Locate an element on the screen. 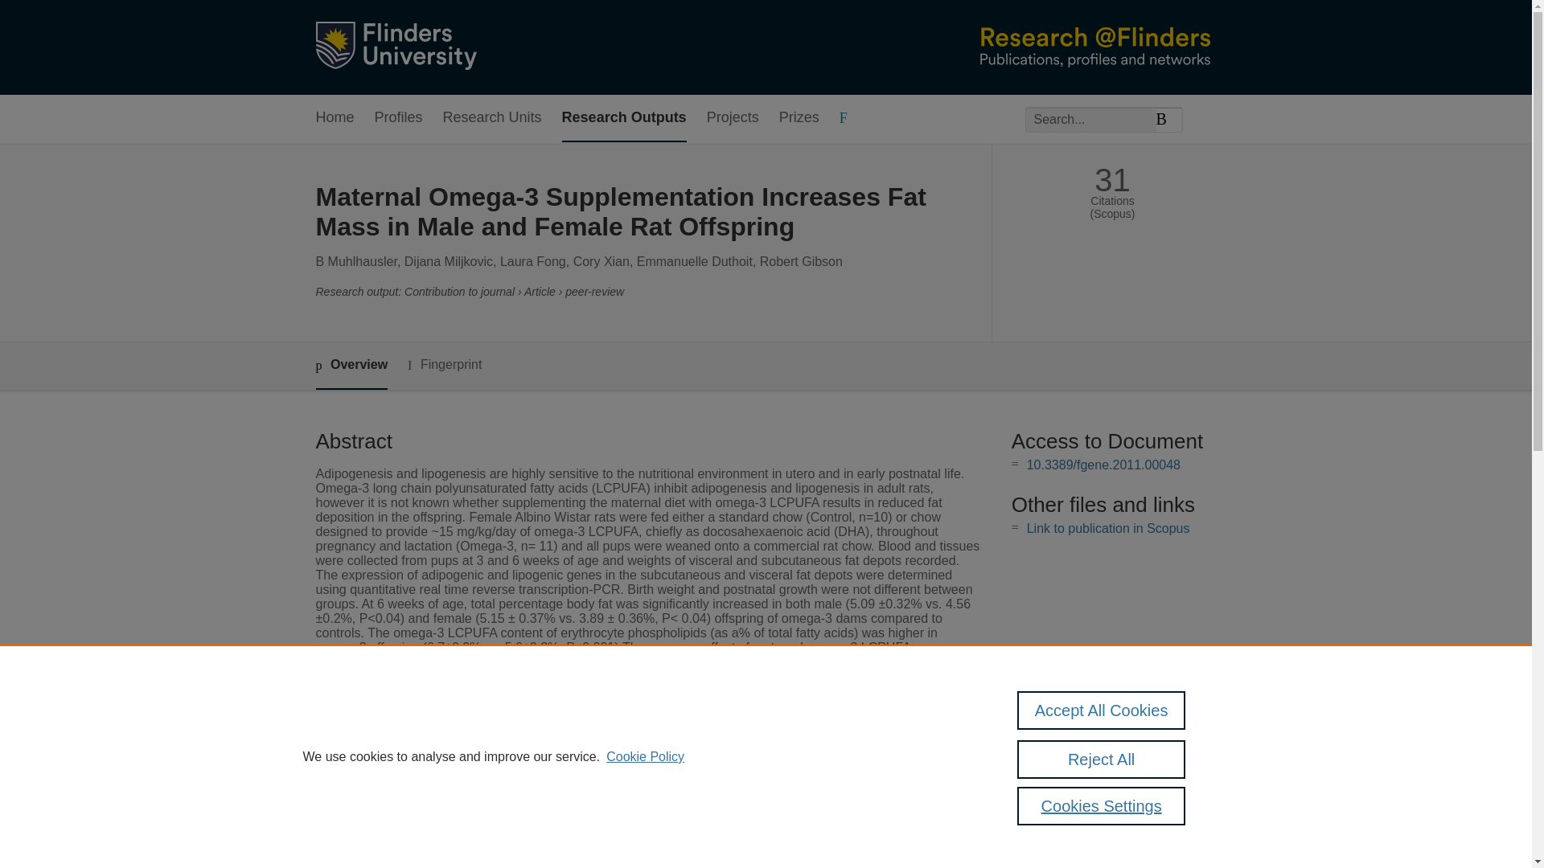  Research Outputs is located at coordinates (624, 118).